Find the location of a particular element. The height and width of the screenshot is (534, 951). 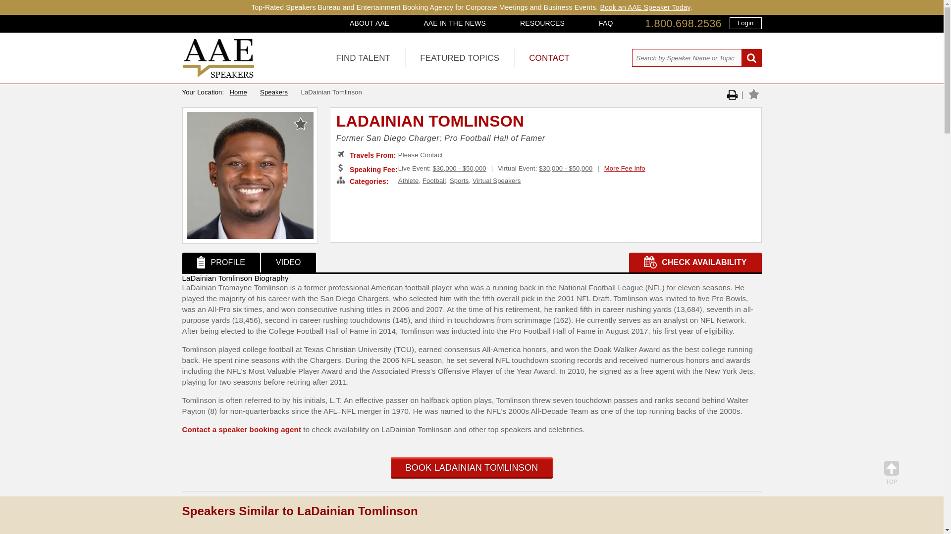

Search is located at coordinates (751, 58).